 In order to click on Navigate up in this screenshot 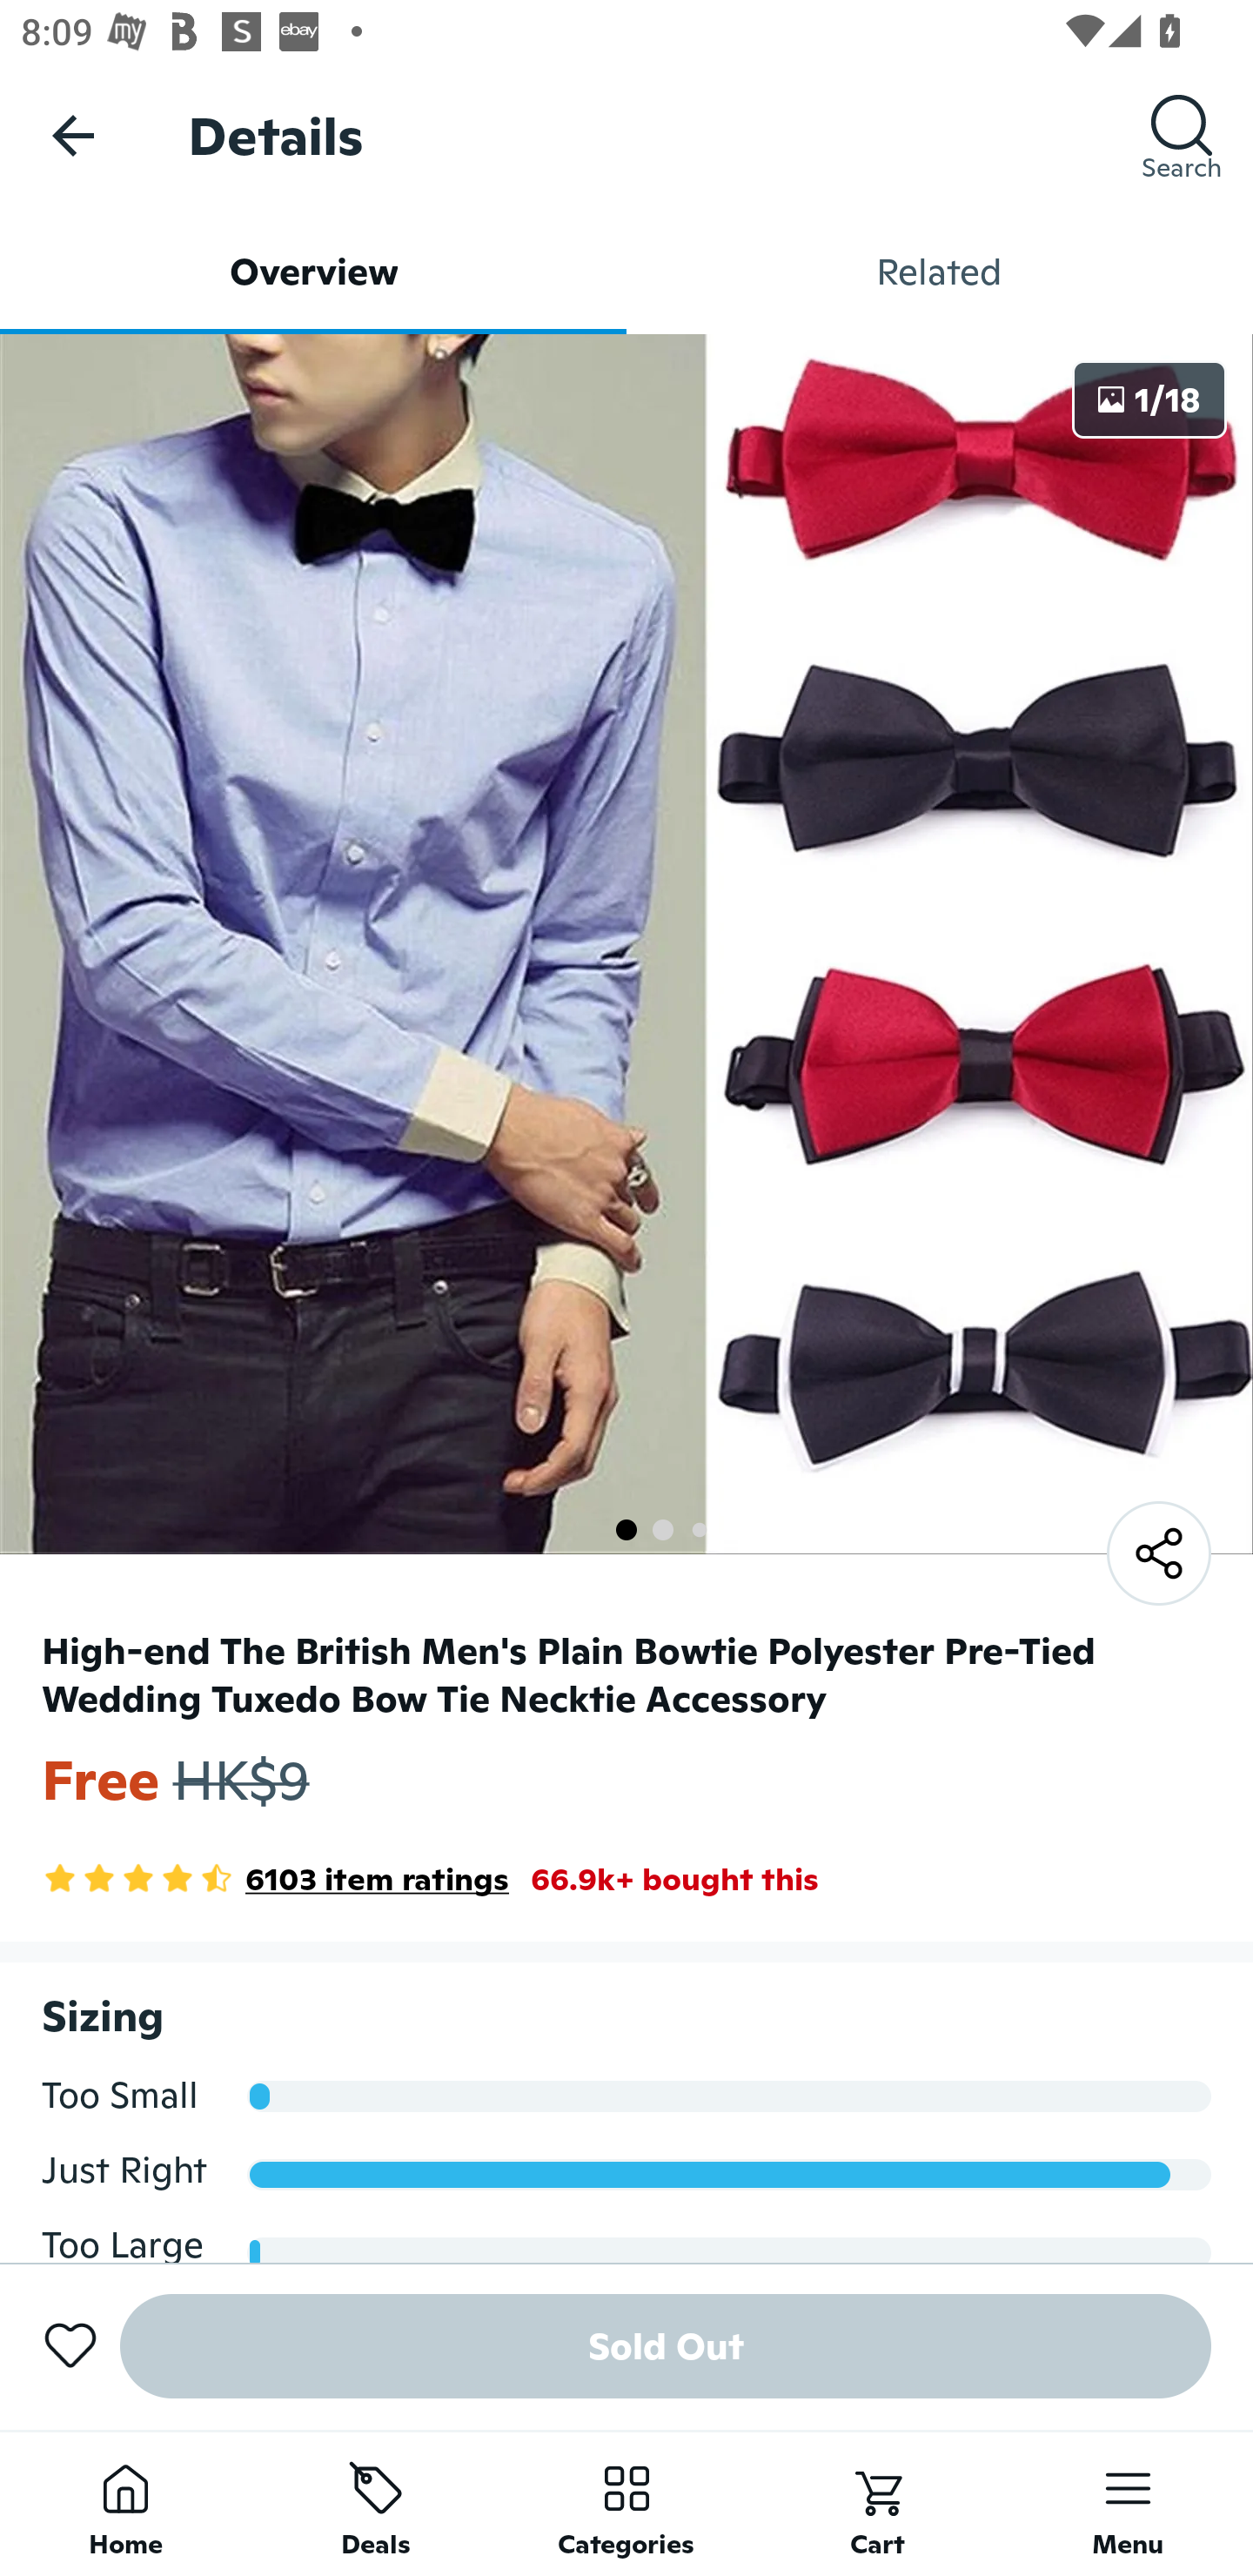, I will do `click(73, 135)`.